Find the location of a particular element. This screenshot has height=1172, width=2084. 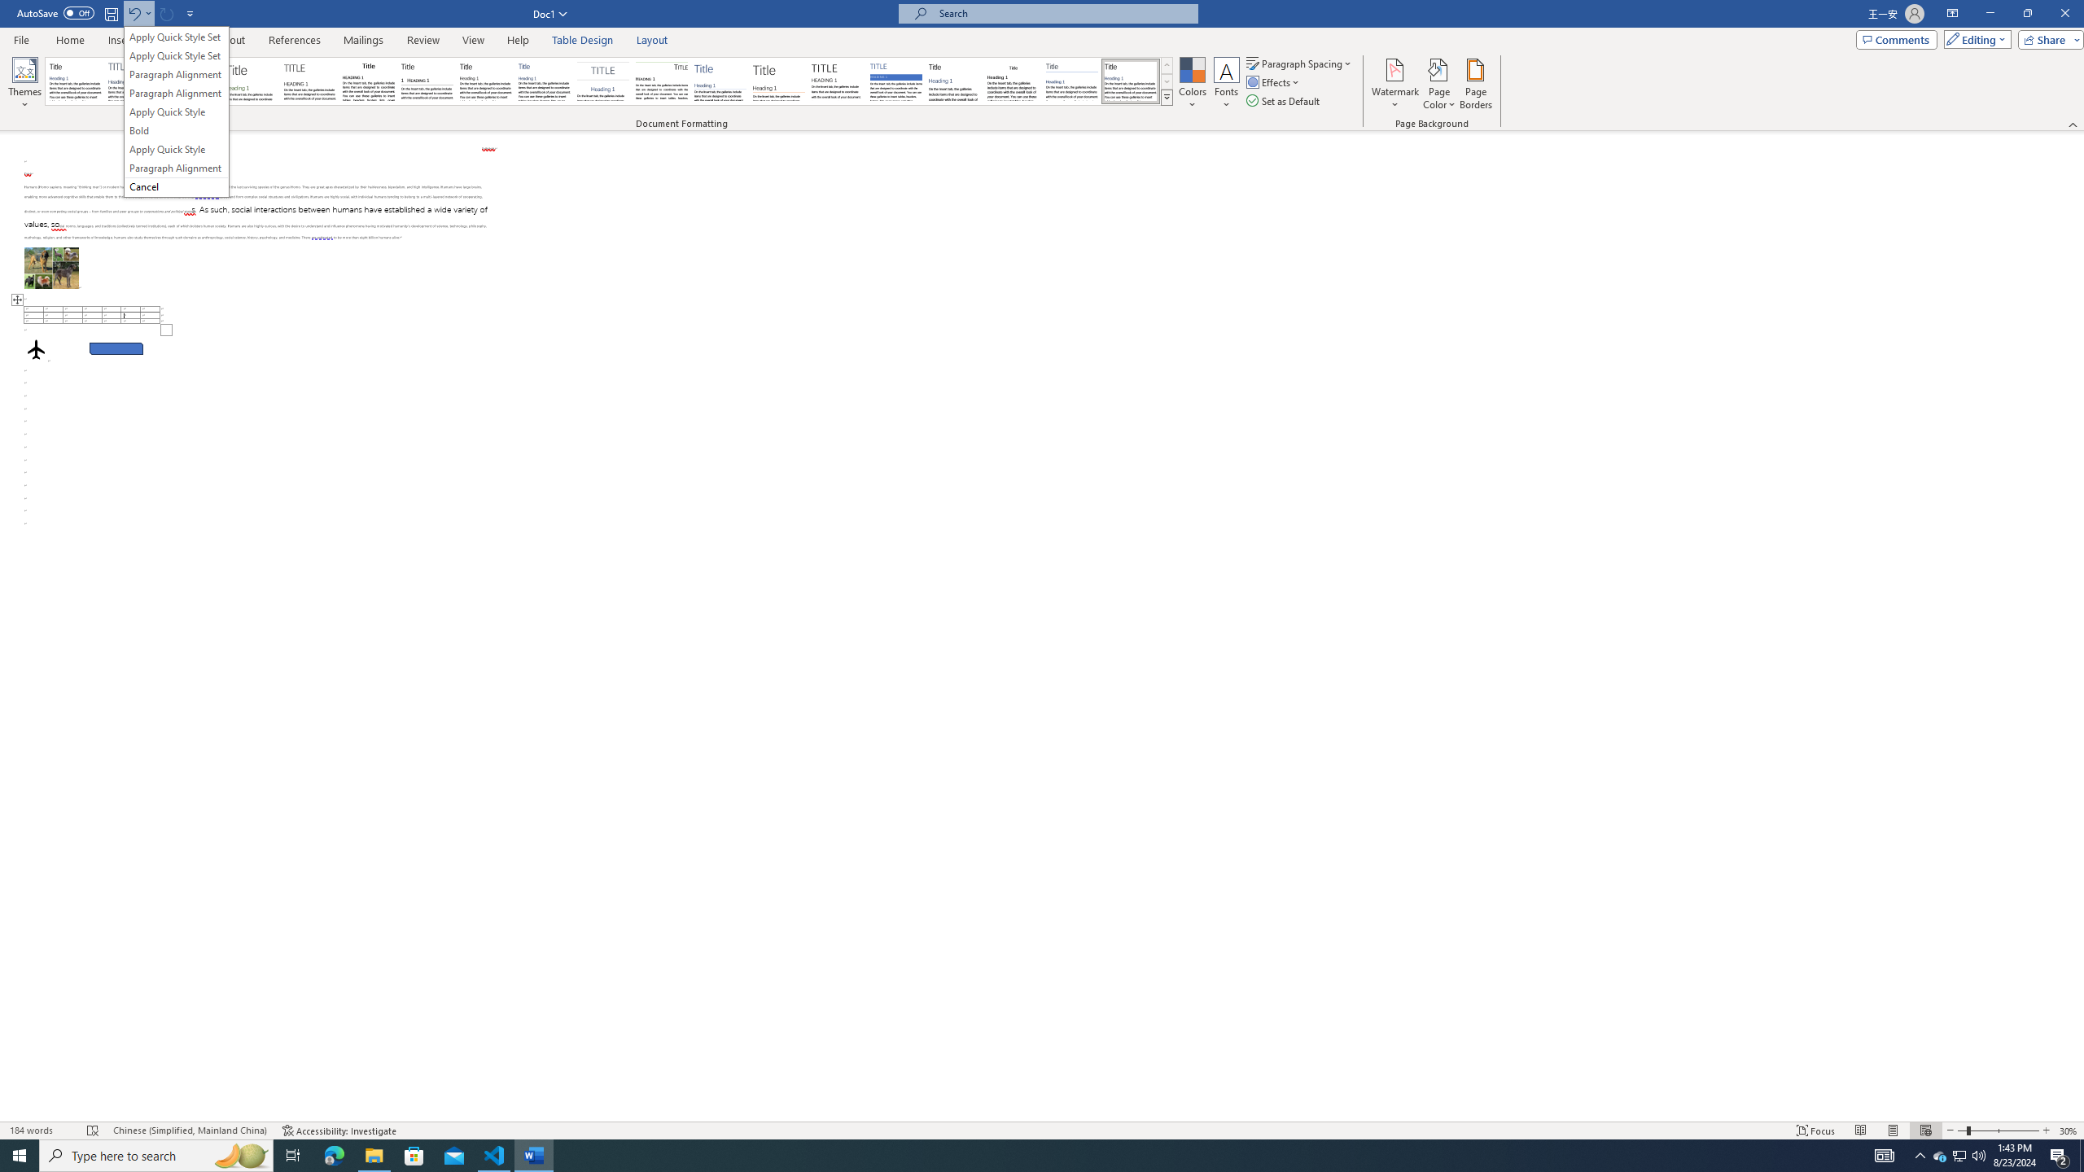

Lines (Distinctive) is located at coordinates (663, 81).